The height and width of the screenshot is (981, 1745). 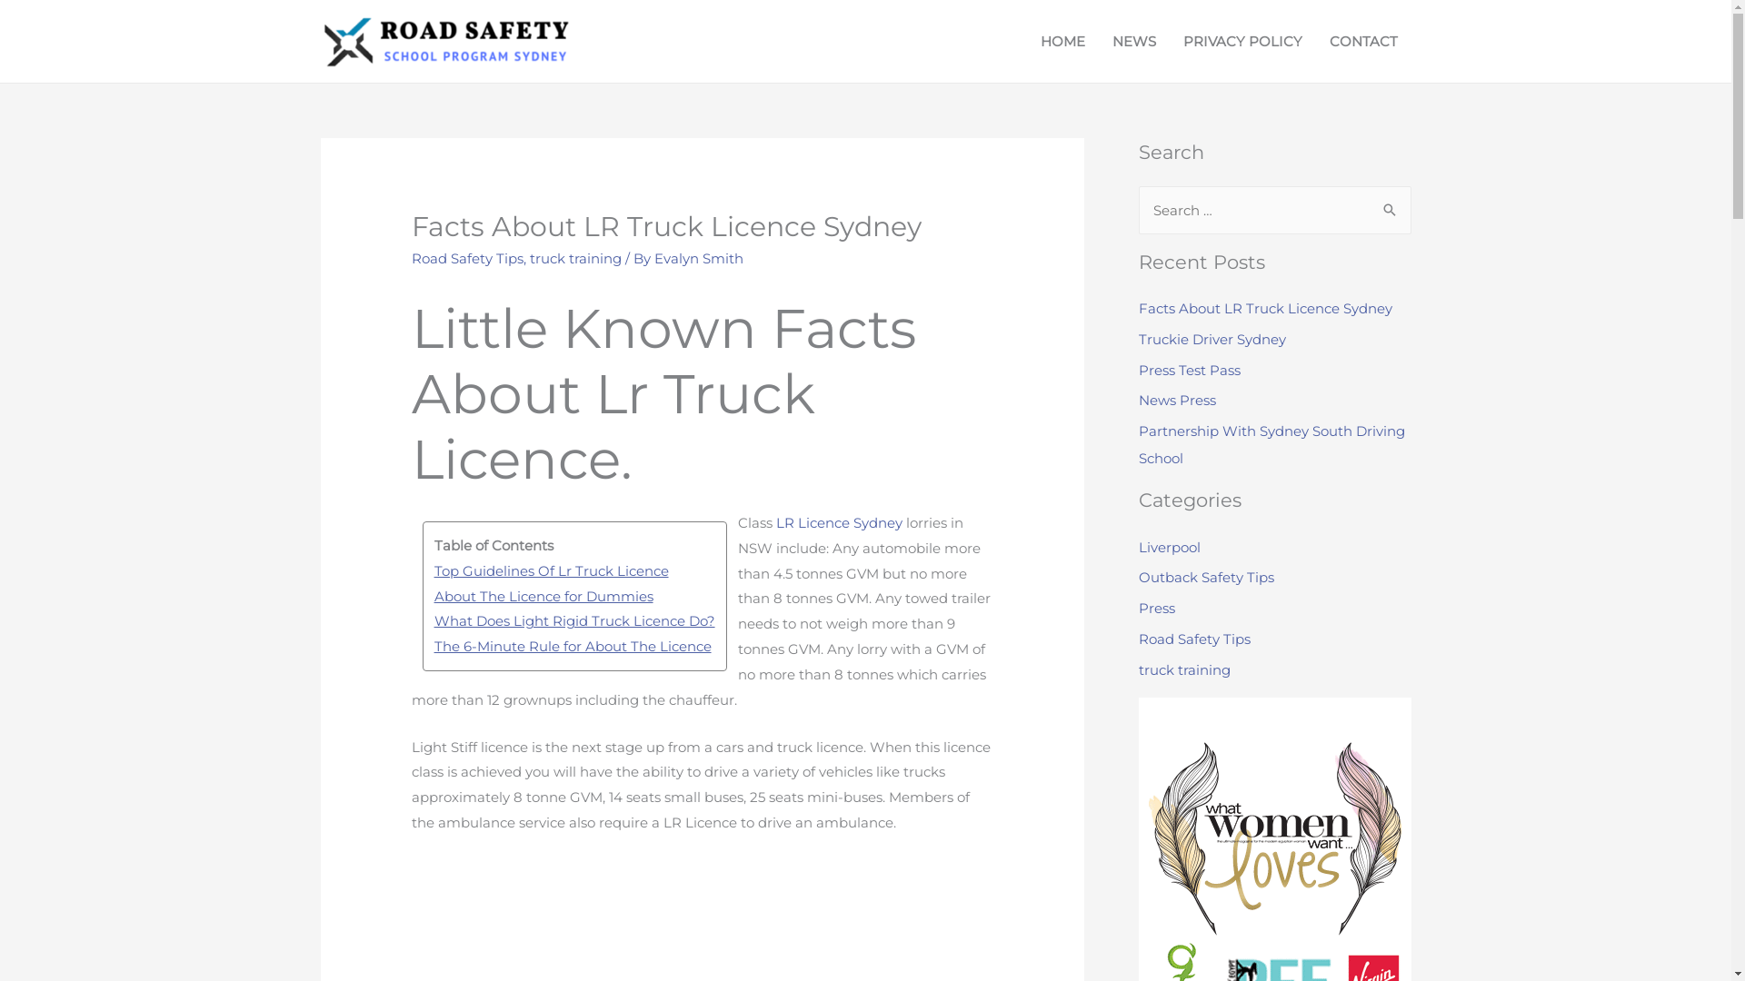 I want to click on Liverpool, so click(x=1169, y=547).